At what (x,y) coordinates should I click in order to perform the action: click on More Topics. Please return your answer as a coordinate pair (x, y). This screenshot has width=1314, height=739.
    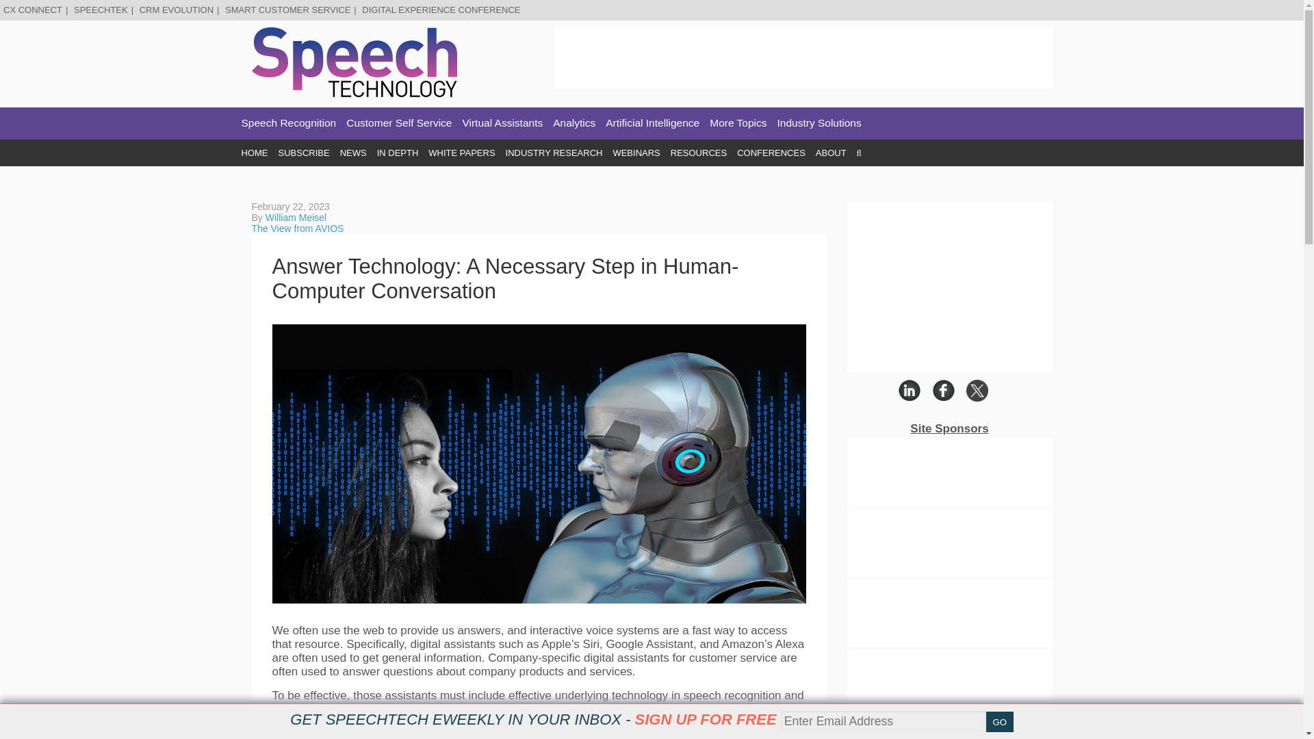
    Looking at the image, I should click on (738, 123).